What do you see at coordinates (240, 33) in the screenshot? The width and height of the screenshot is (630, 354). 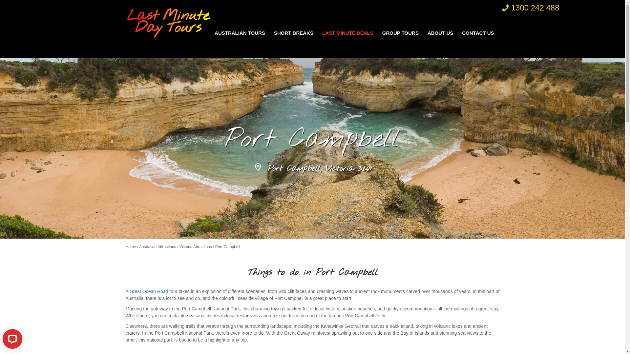 I see `AUSTRALIAN TOURS` at bounding box center [240, 33].